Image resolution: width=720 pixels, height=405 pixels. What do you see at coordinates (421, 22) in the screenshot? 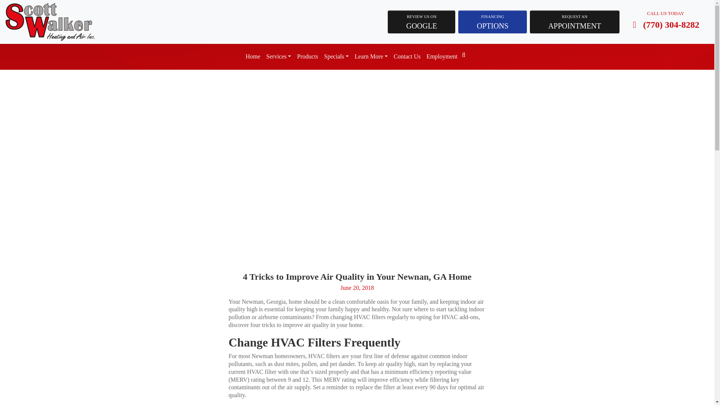
I see `Specials` at bounding box center [421, 22].